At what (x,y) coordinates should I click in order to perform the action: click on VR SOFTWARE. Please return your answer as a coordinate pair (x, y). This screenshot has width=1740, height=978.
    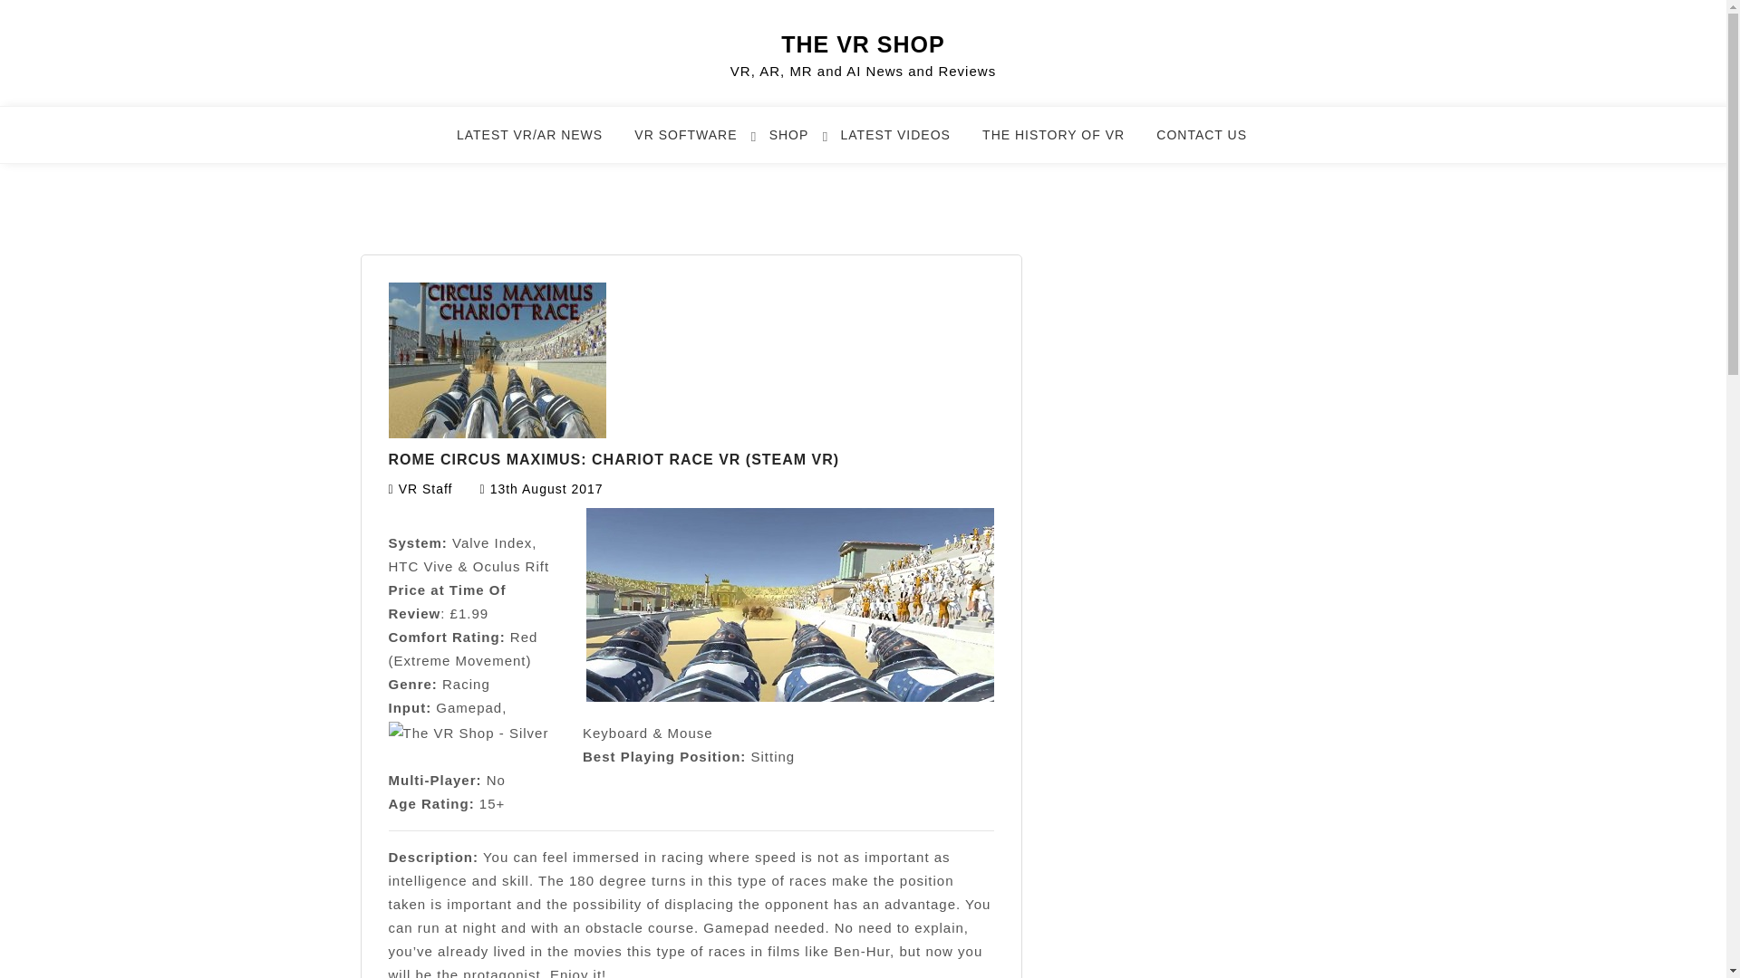
    Looking at the image, I should click on (696, 143).